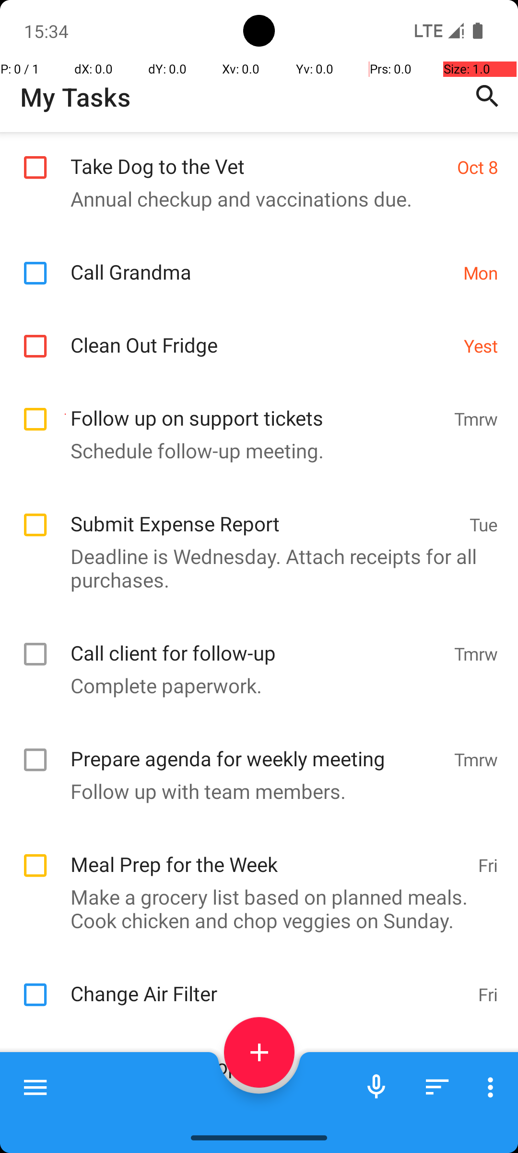 Image resolution: width=518 pixels, height=1153 pixels. I want to click on Follow up with team members., so click(254, 791).